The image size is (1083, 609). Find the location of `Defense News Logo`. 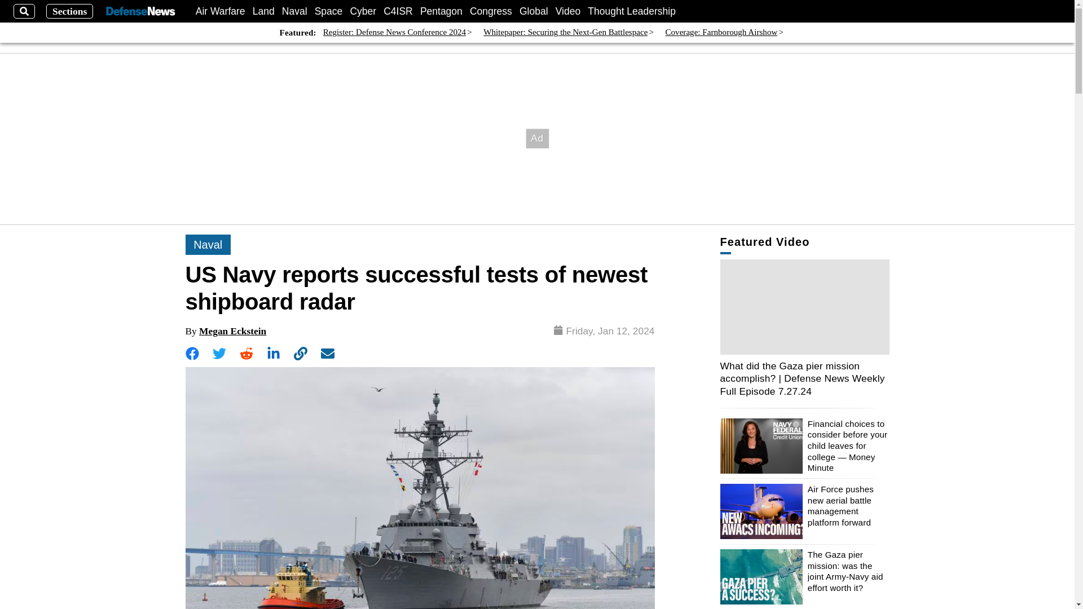

Defense News Logo is located at coordinates (140, 11).